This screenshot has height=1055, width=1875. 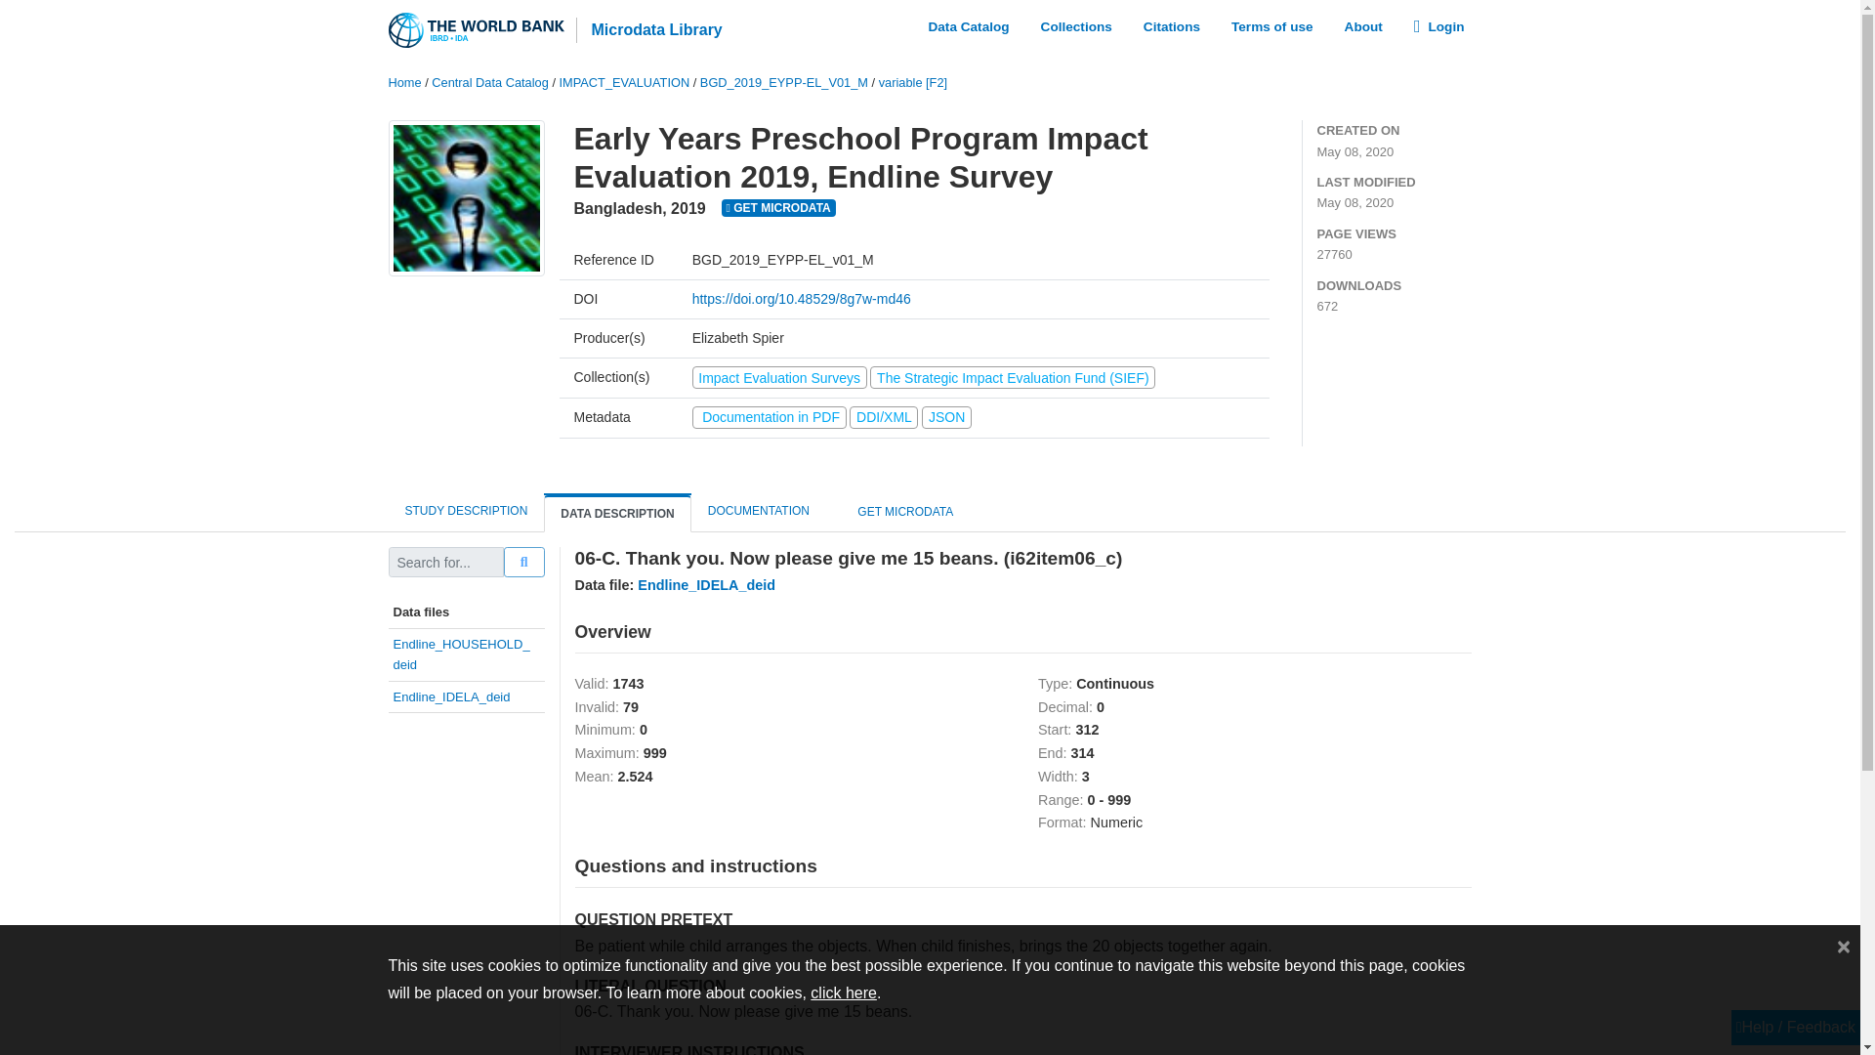 I want to click on Central Data Catalog, so click(x=490, y=82).